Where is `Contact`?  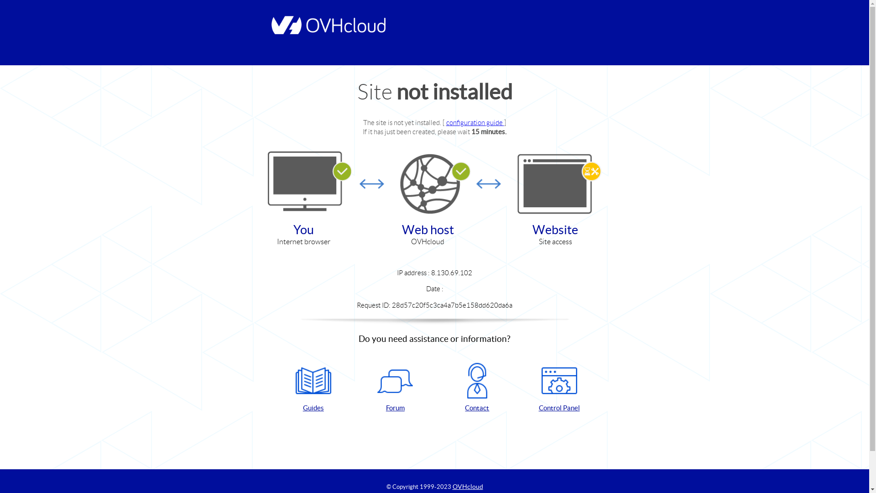
Contact is located at coordinates (477, 388).